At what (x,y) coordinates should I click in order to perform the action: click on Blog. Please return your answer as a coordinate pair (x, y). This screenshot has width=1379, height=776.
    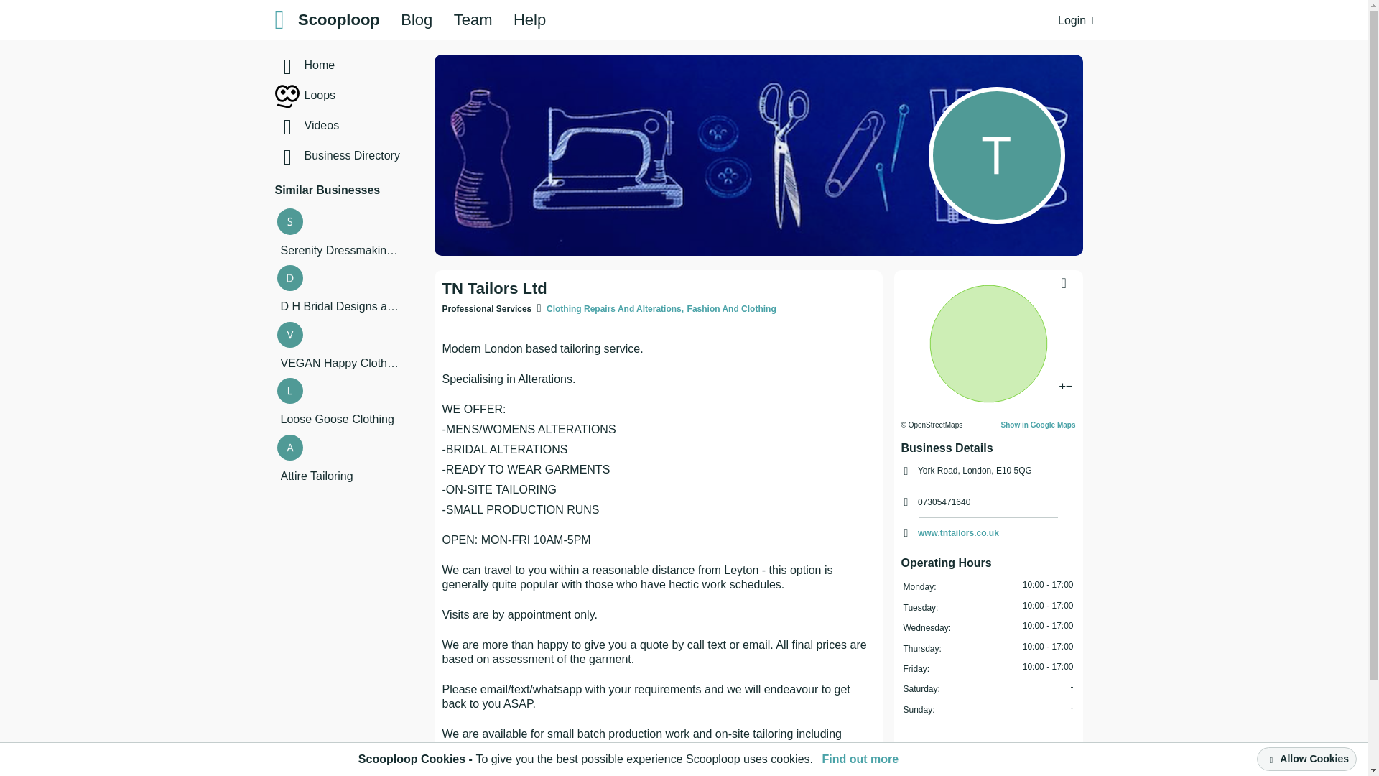
    Looking at the image, I should click on (417, 20).